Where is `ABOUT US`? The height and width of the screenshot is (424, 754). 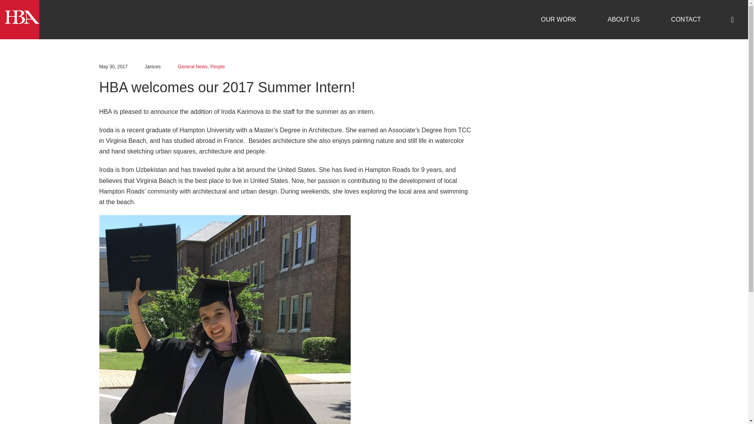 ABOUT US is located at coordinates (624, 20).